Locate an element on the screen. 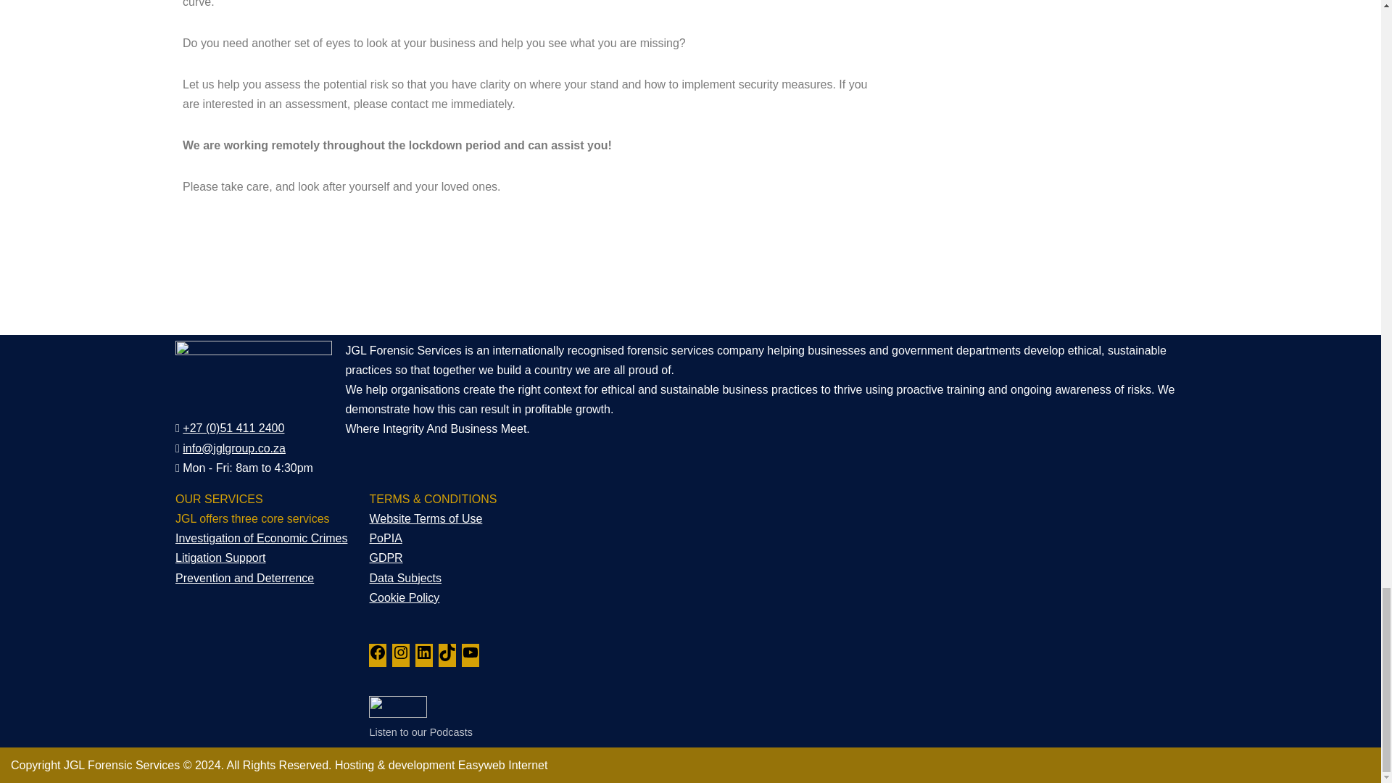 Image resolution: width=1392 pixels, height=783 pixels. PoPIA is located at coordinates (385, 538).